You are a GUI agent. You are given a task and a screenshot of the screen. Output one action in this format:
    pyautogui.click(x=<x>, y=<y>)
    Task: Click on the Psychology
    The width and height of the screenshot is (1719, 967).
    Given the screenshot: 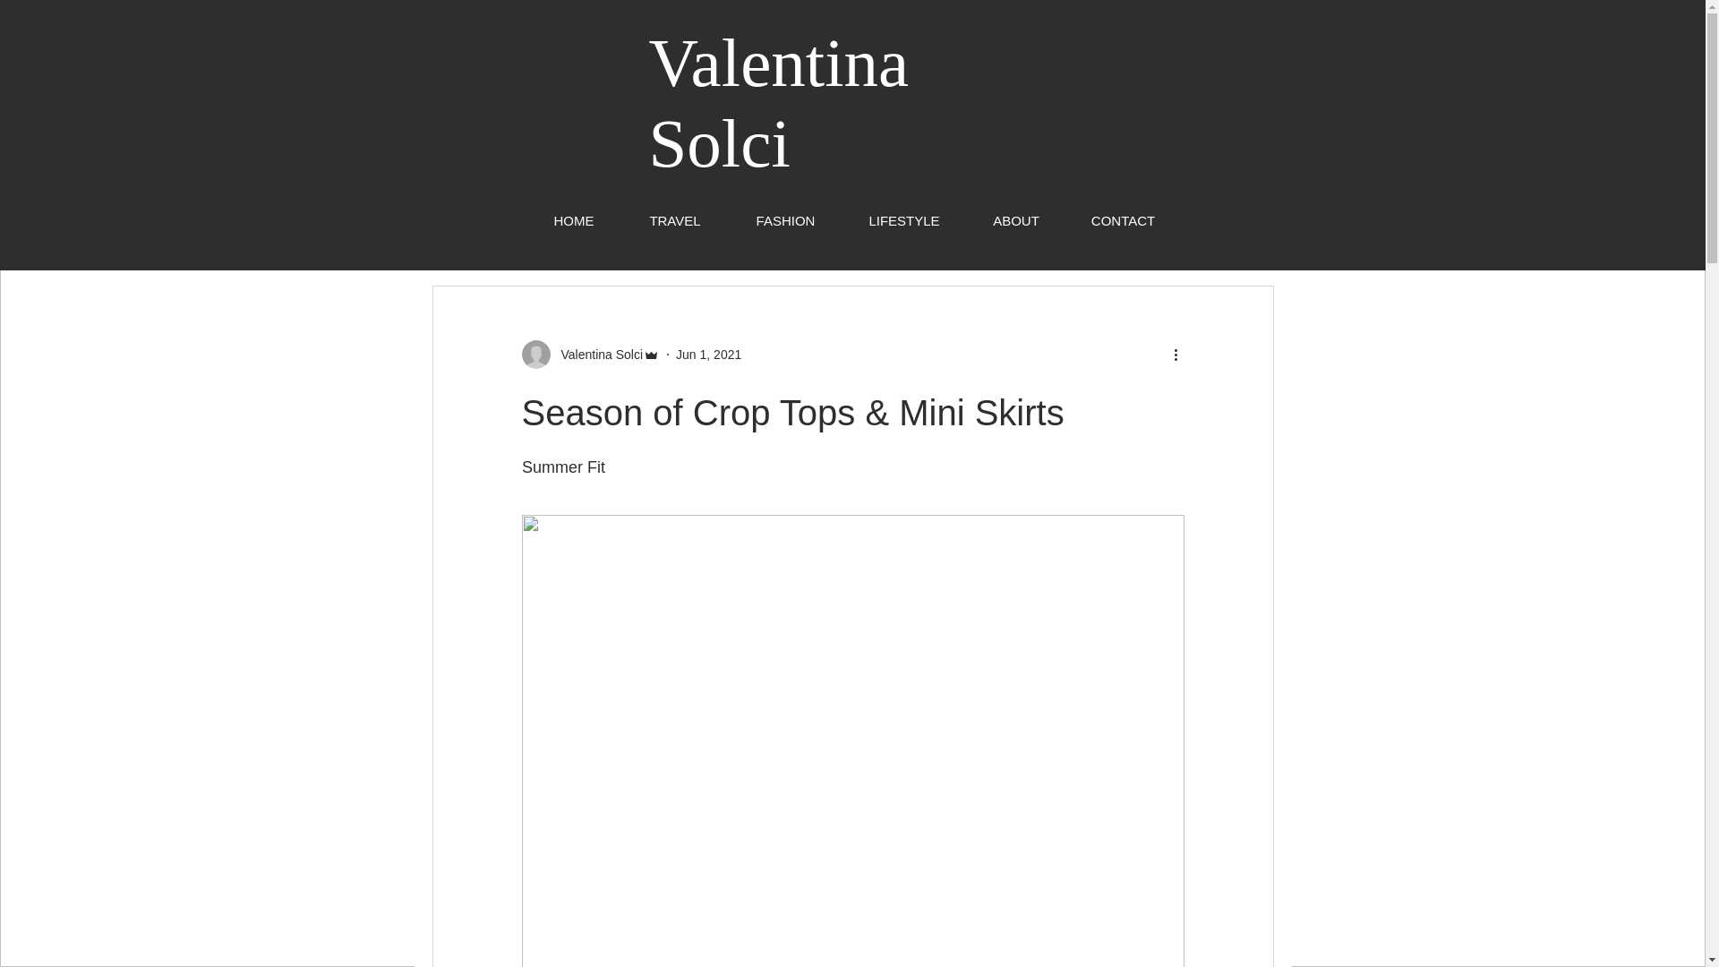 What is the action you would take?
    pyautogui.click(x=942, y=233)
    